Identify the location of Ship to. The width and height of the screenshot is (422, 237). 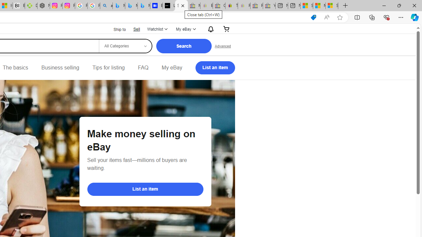
(115, 30).